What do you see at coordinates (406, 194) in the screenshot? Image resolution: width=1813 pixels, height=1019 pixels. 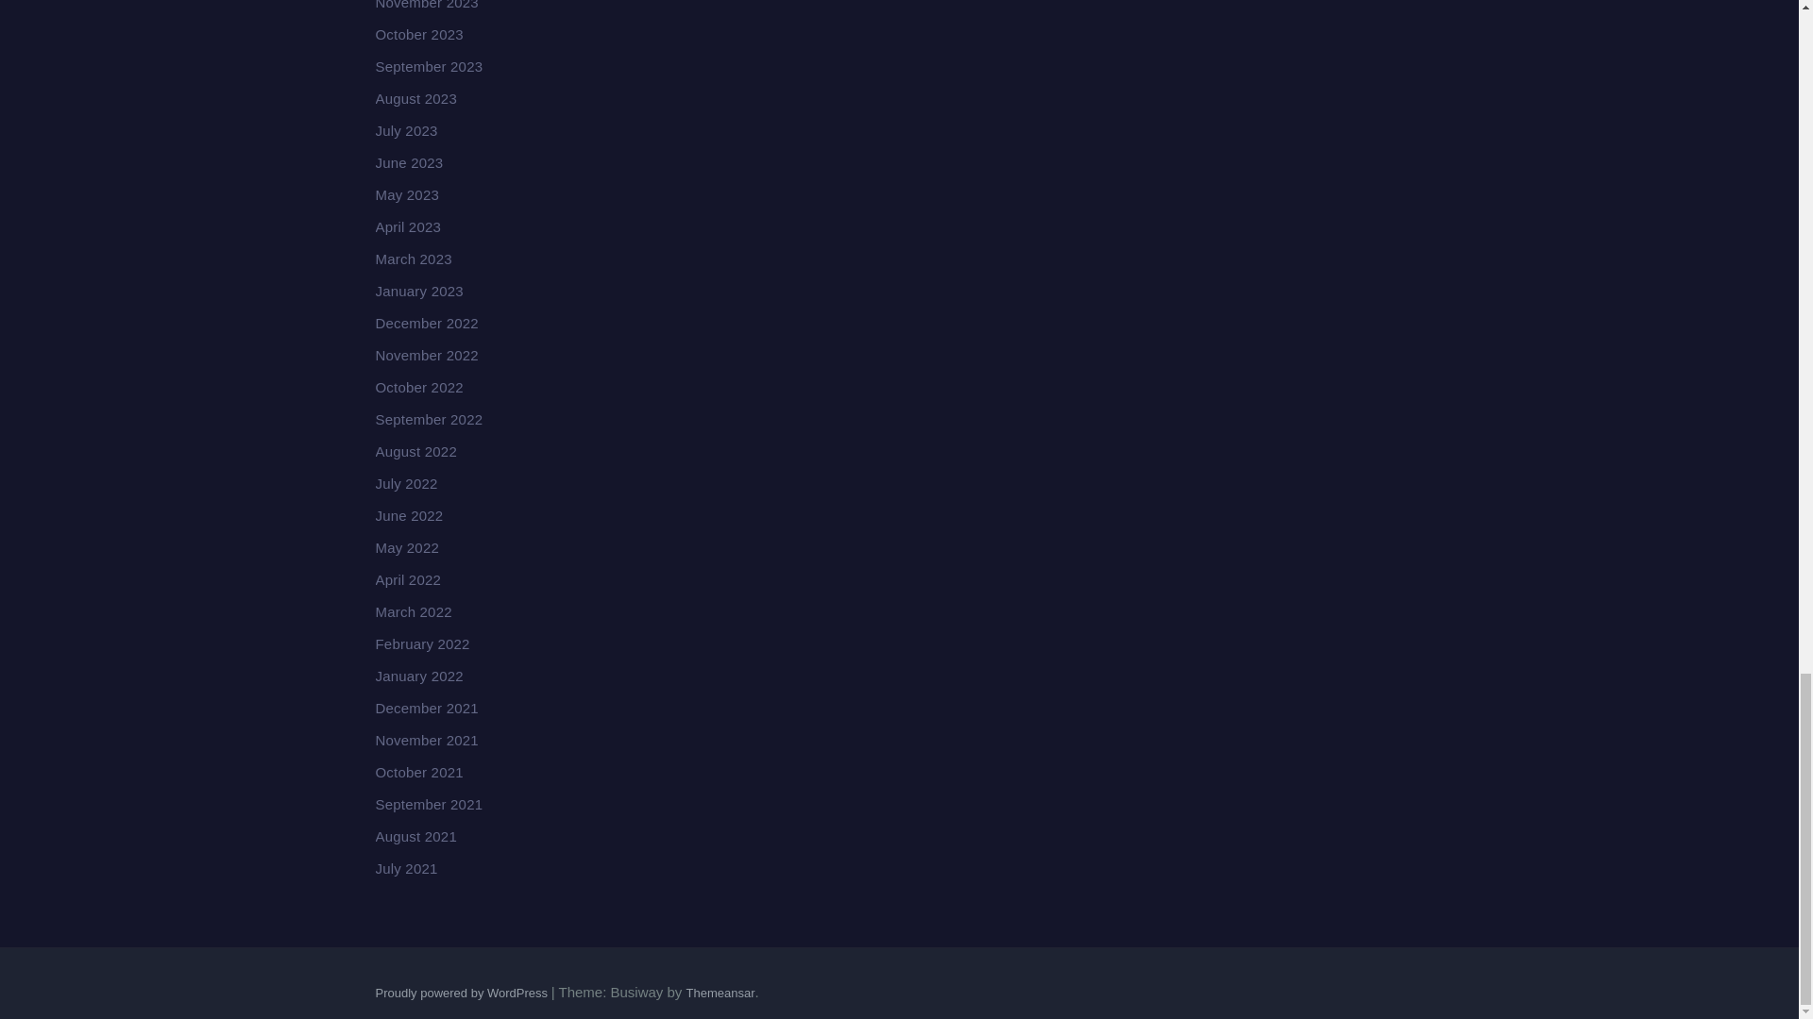 I see `May 2023` at bounding box center [406, 194].